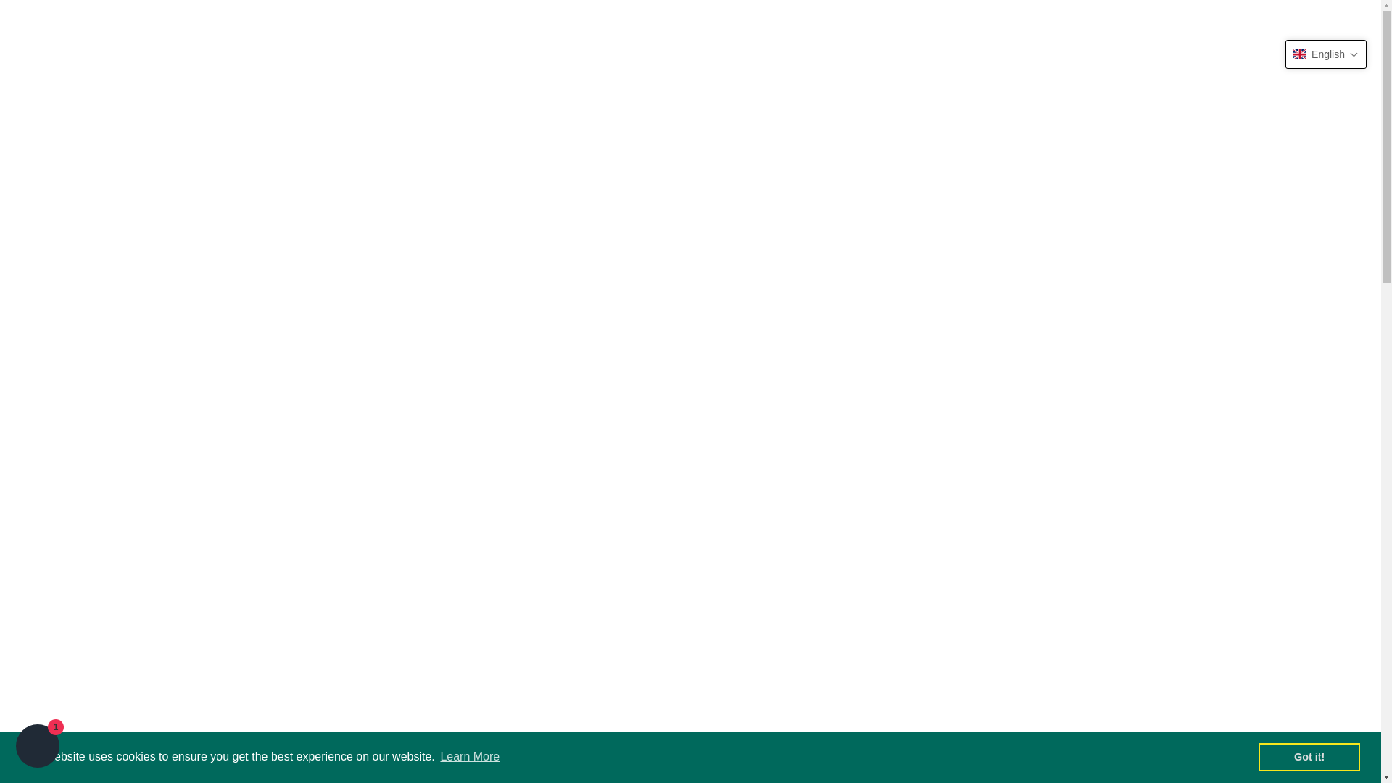 Image resolution: width=1392 pixels, height=783 pixels. I want to click on 0, so click(1337, 21).